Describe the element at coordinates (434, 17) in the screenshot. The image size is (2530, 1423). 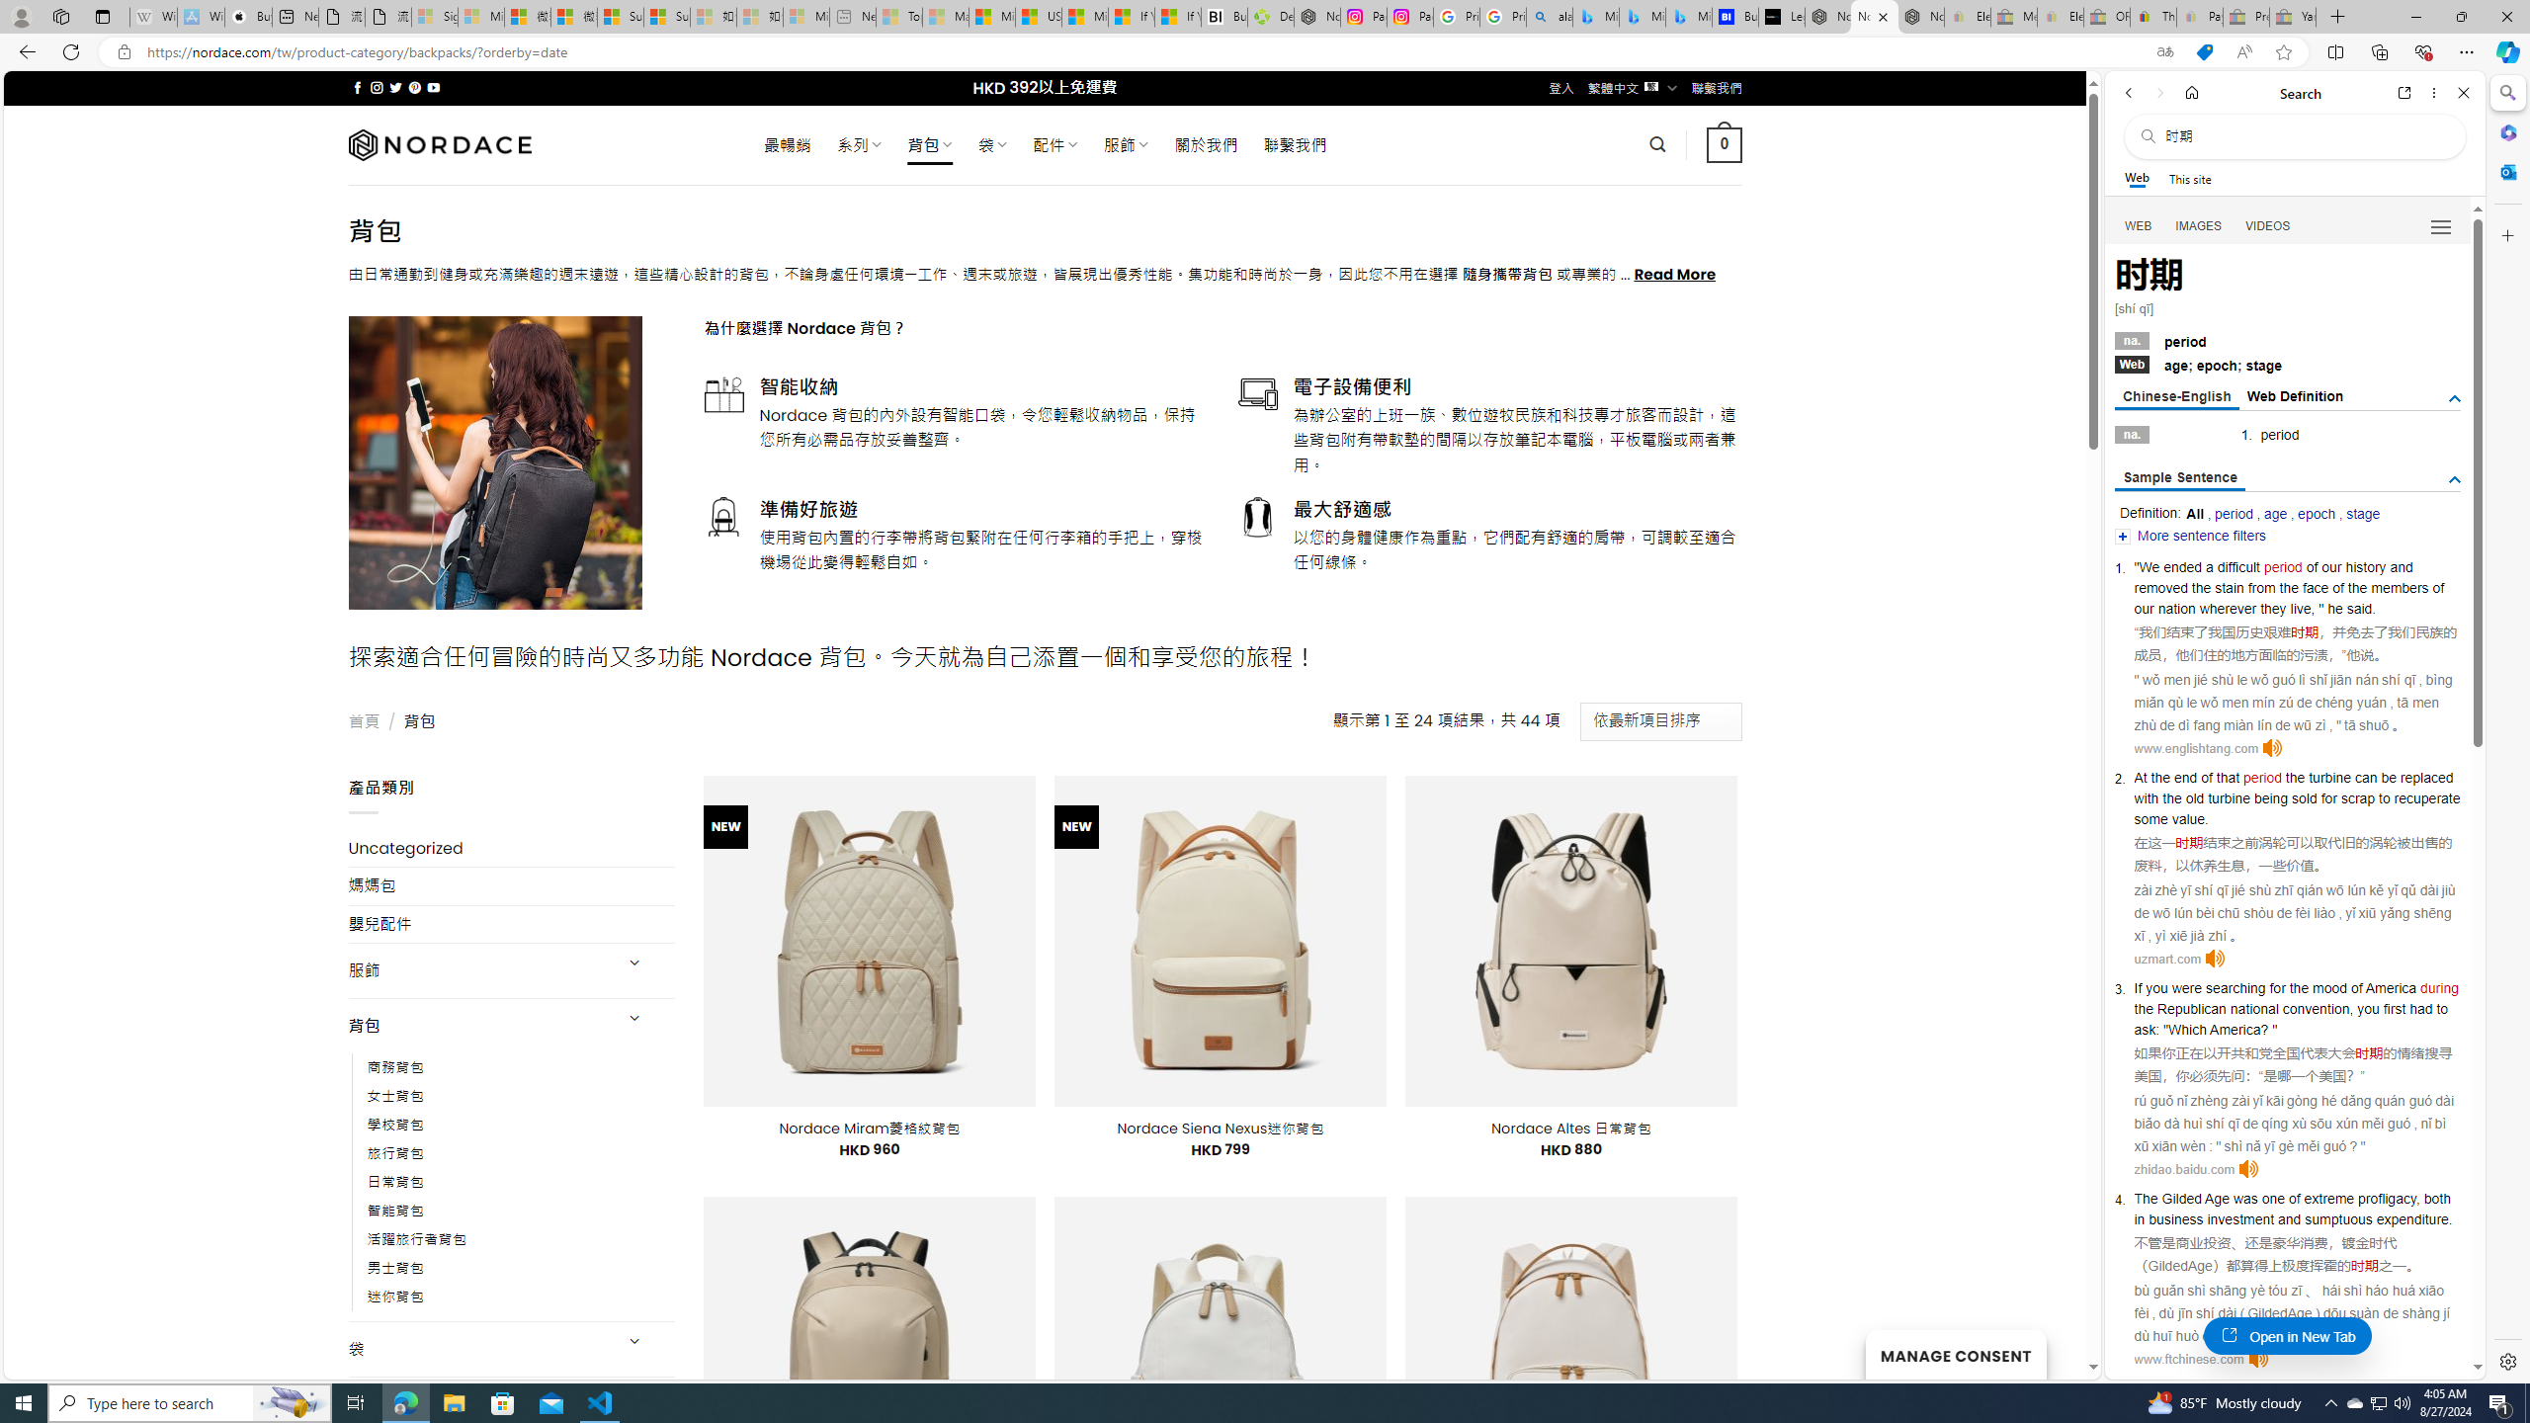
I see `Sign in to your Microsoft account - Sleeping` at that location.